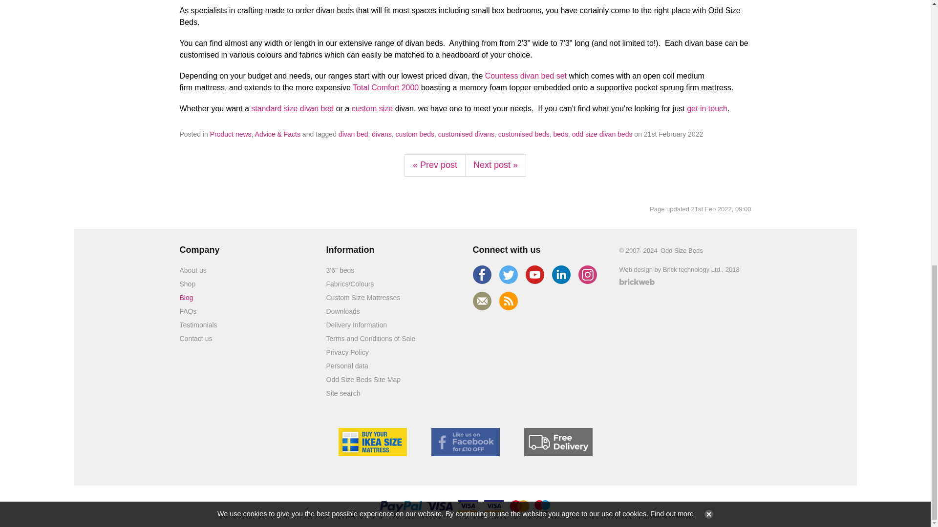 The image size is (938, 527). I want to click on Customer Services Contact Details. By Telephone. By E-mail., so click(196, 339).